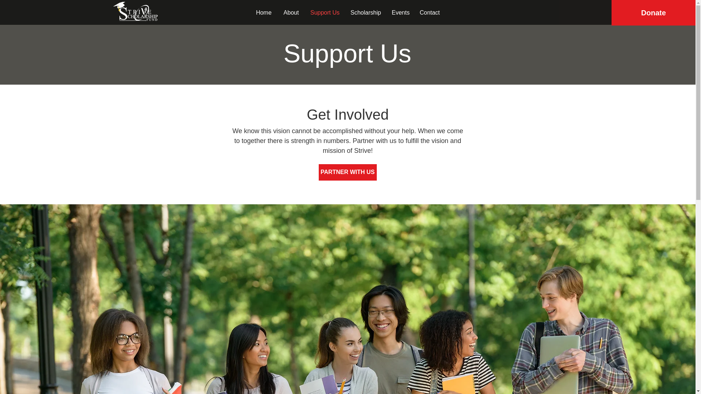  Describe the element at coordinates (347, 172) in the screenshot. I see `PARTNER WITH US` at that location.